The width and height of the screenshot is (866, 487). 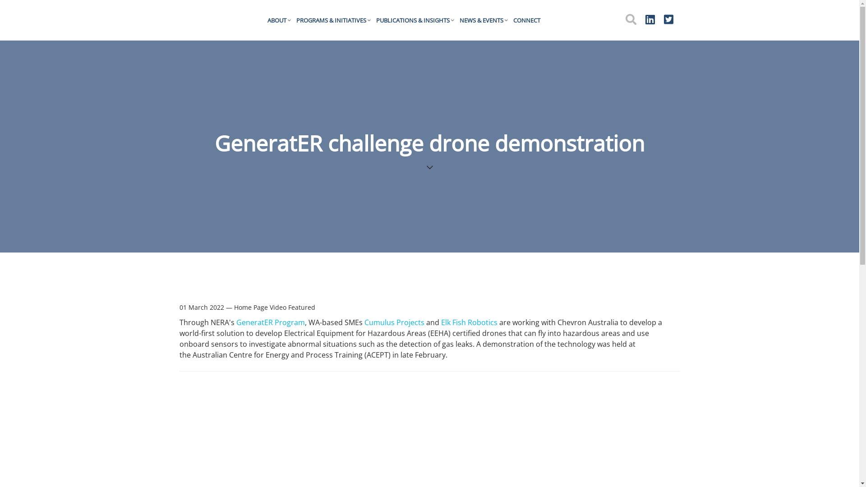 What do you see at coordinates (529, 20) in the screenshot?
I see `CONNECT` at bounding box center [529, 20].